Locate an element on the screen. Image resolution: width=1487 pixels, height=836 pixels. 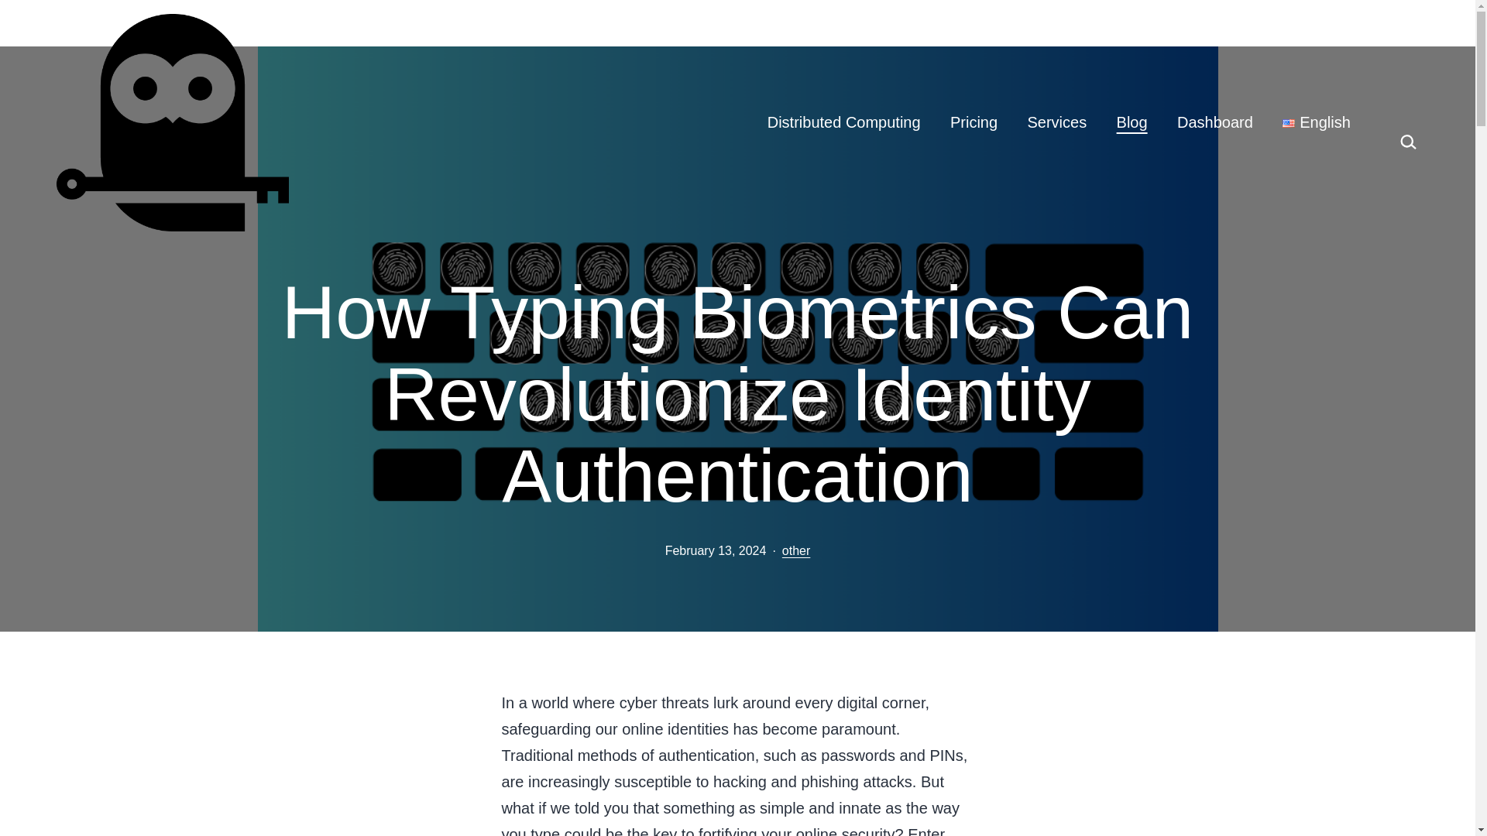
Pricing is located at coordinates (974, 122).